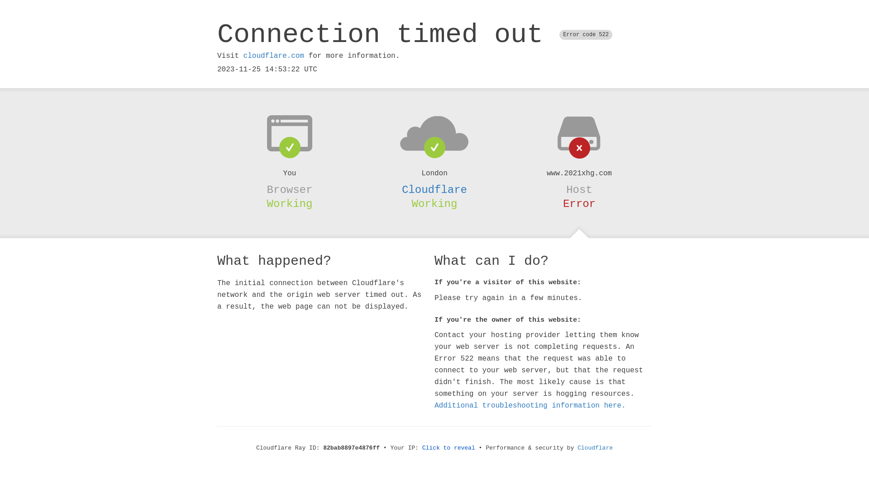 This screenshot has width=869, height=488. What do you see at coordinates (530, 406) in the screenshot?
I see `Additional troubleshooting information here.` at bounding box center [530, 406].